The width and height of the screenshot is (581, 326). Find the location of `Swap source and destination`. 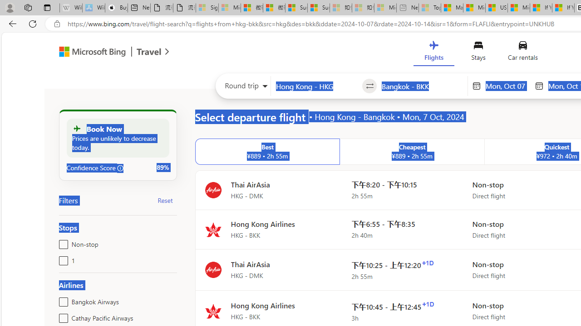

Swap source and destination is located at coordinates (369, 86).